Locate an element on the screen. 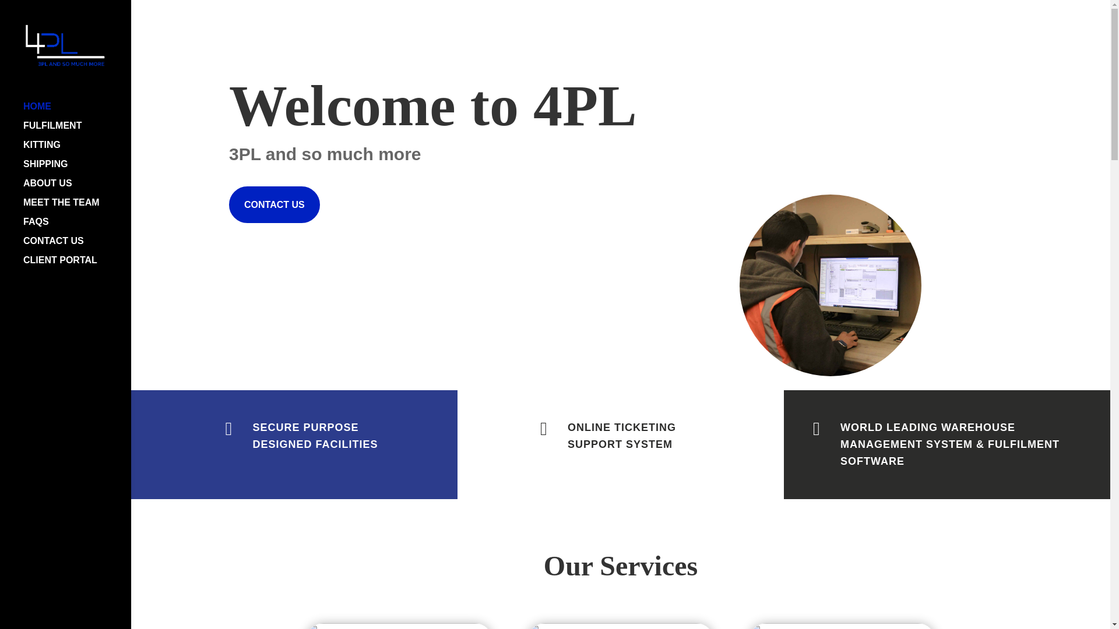  4PL-Warehouse-Management is located at coordinates (830, 285).